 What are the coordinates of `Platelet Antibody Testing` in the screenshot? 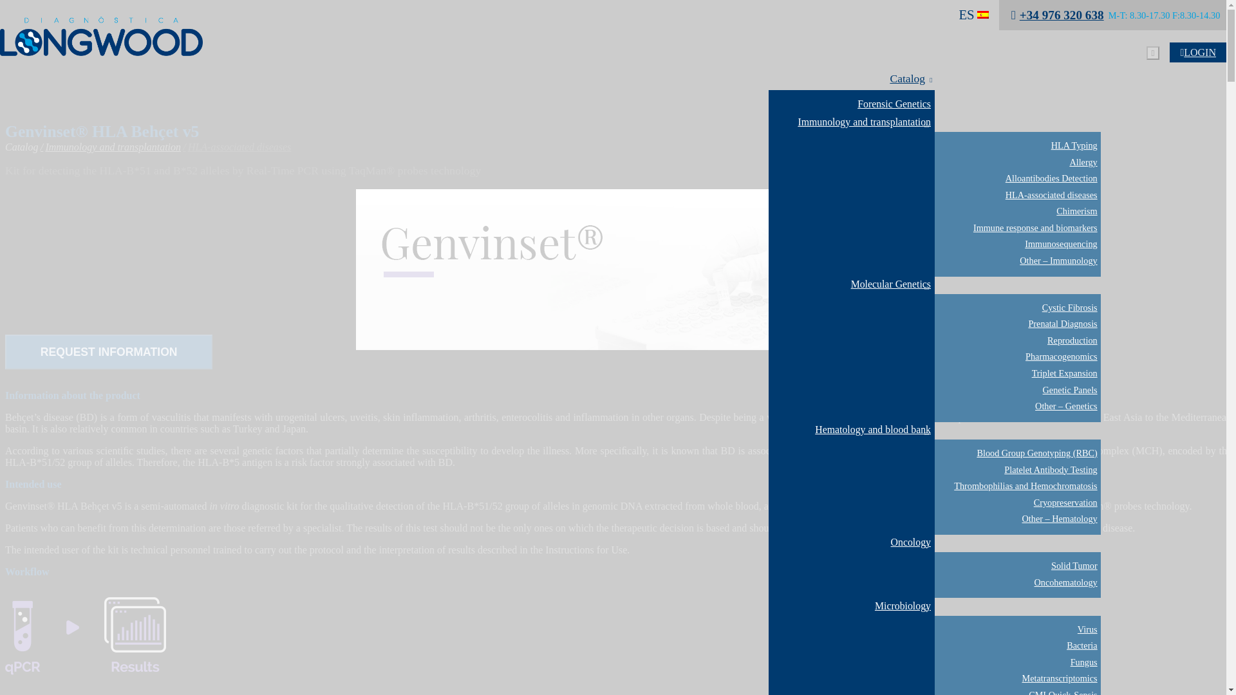 It's located at (1017, 471).